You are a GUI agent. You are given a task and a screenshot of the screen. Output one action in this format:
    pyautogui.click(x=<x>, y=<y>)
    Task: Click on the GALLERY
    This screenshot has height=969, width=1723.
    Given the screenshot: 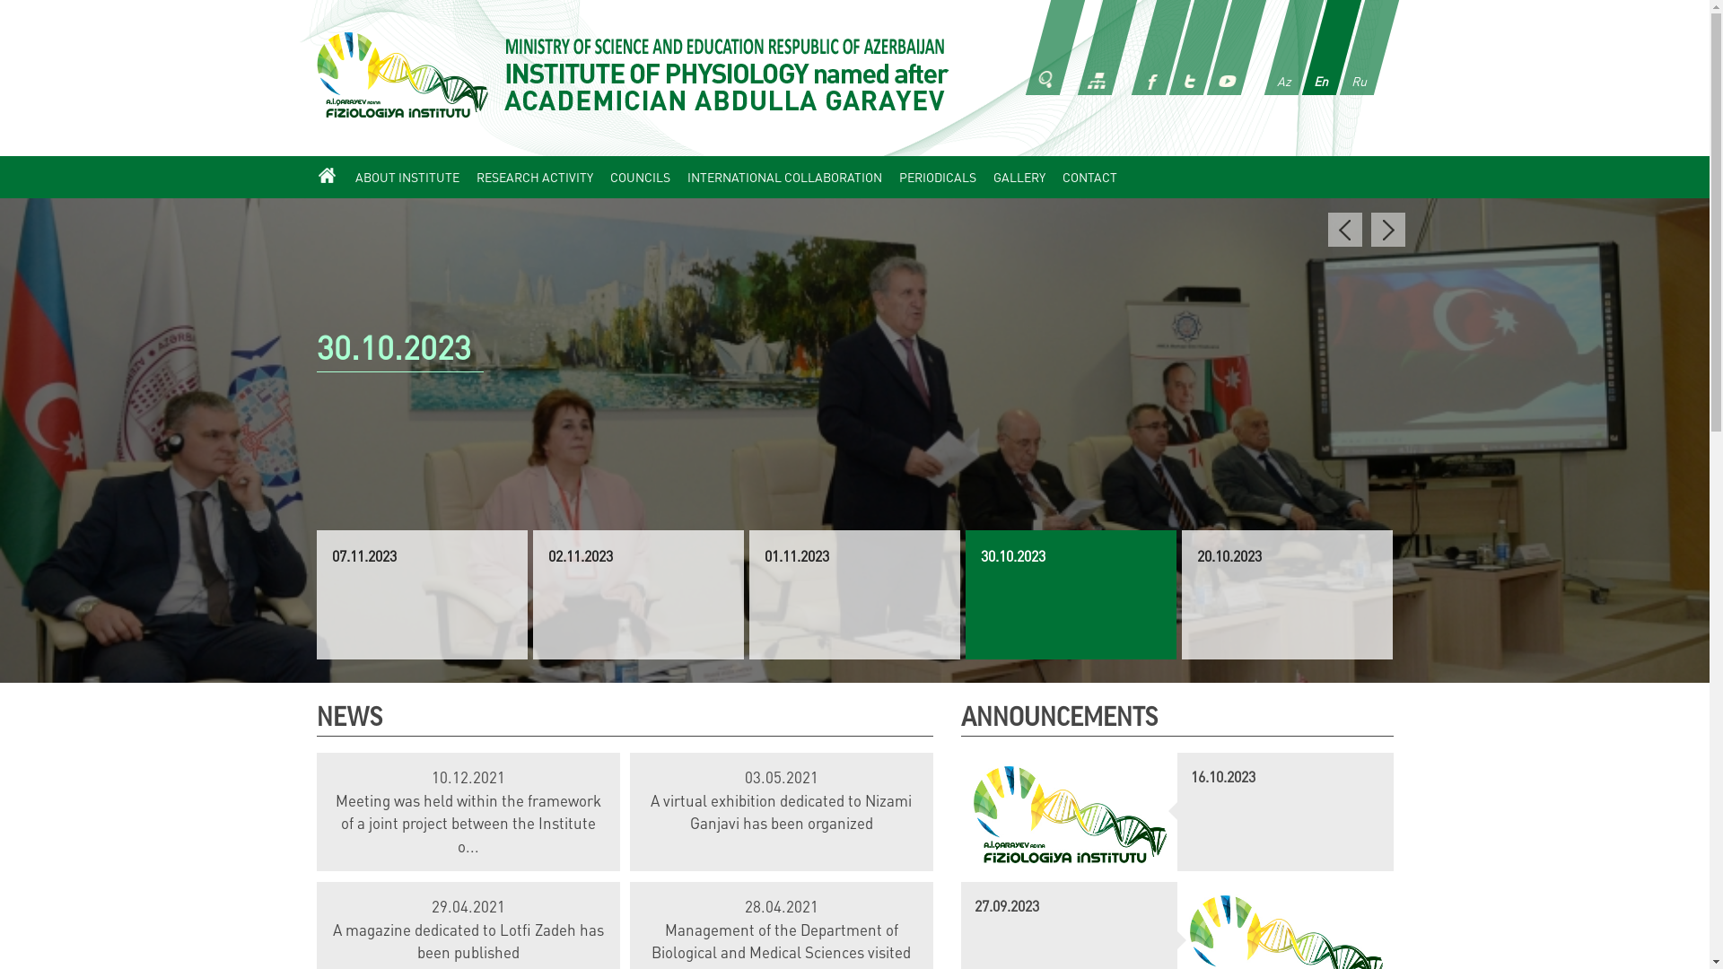 What is the action you would take?
    pyautogui.click(x=1019, y=178)
    